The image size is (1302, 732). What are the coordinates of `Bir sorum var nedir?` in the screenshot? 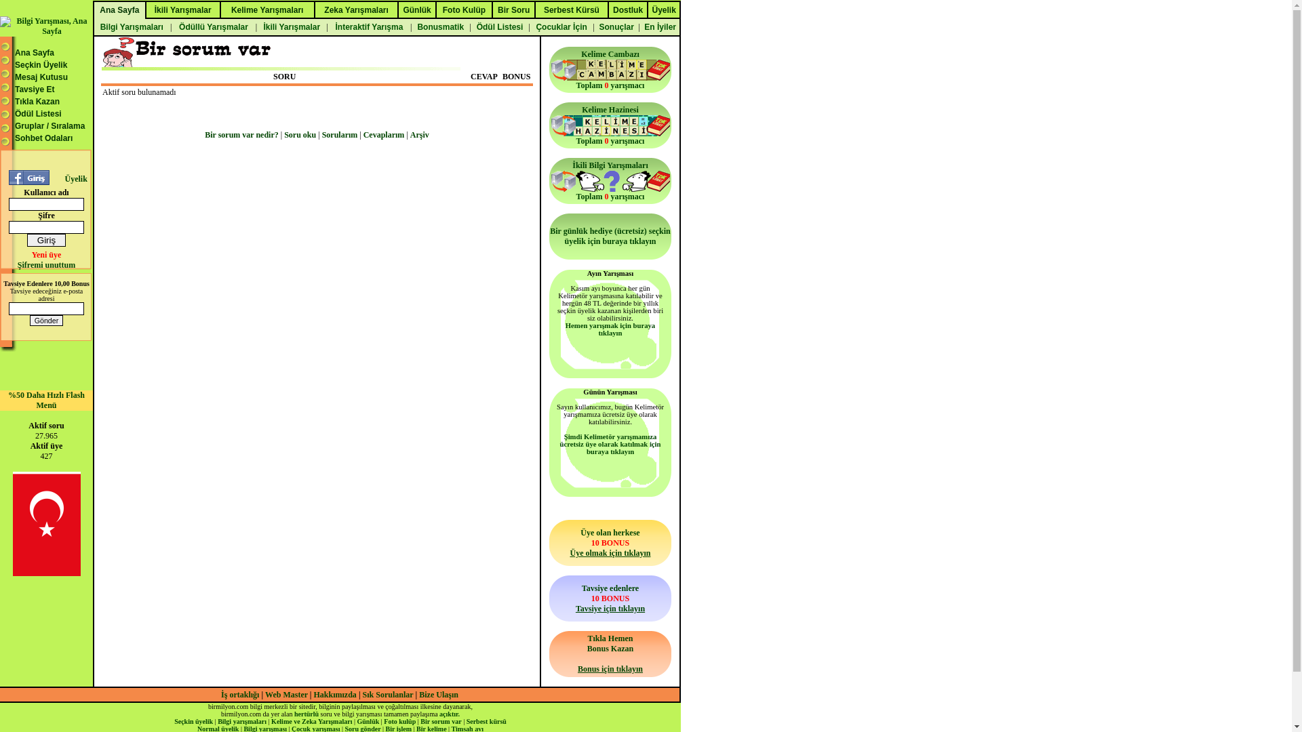 It's located at (241, 135).